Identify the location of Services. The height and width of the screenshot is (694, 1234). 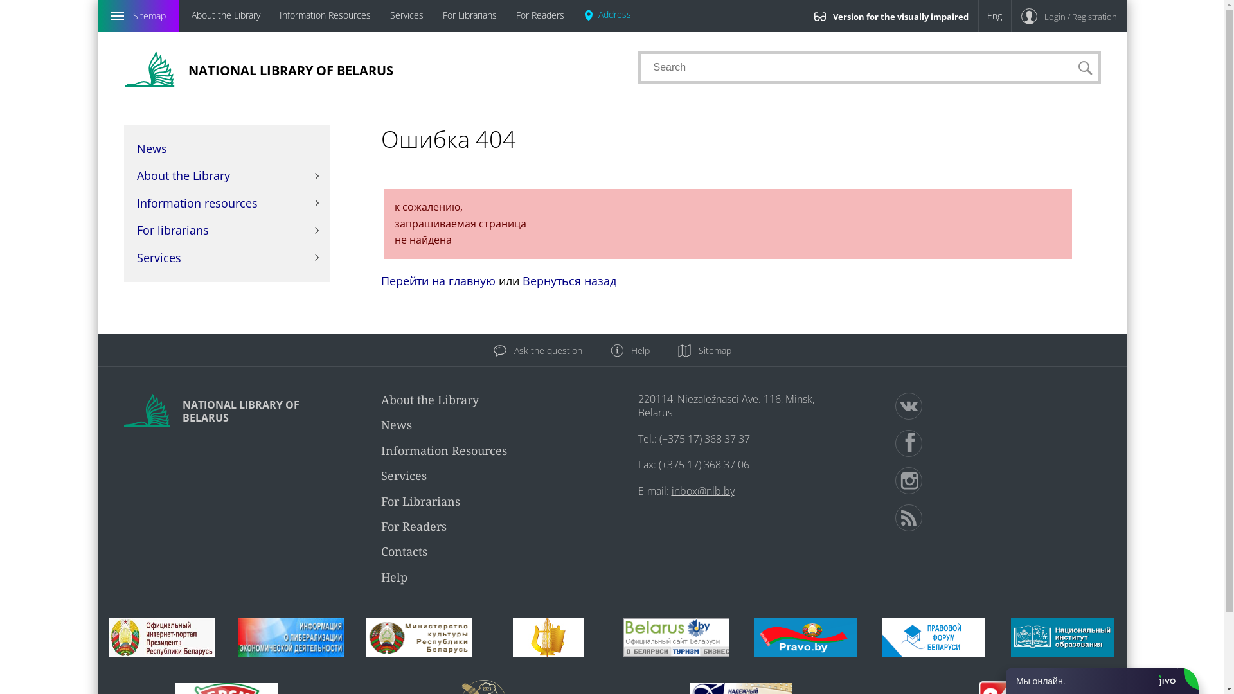
(406, 16).